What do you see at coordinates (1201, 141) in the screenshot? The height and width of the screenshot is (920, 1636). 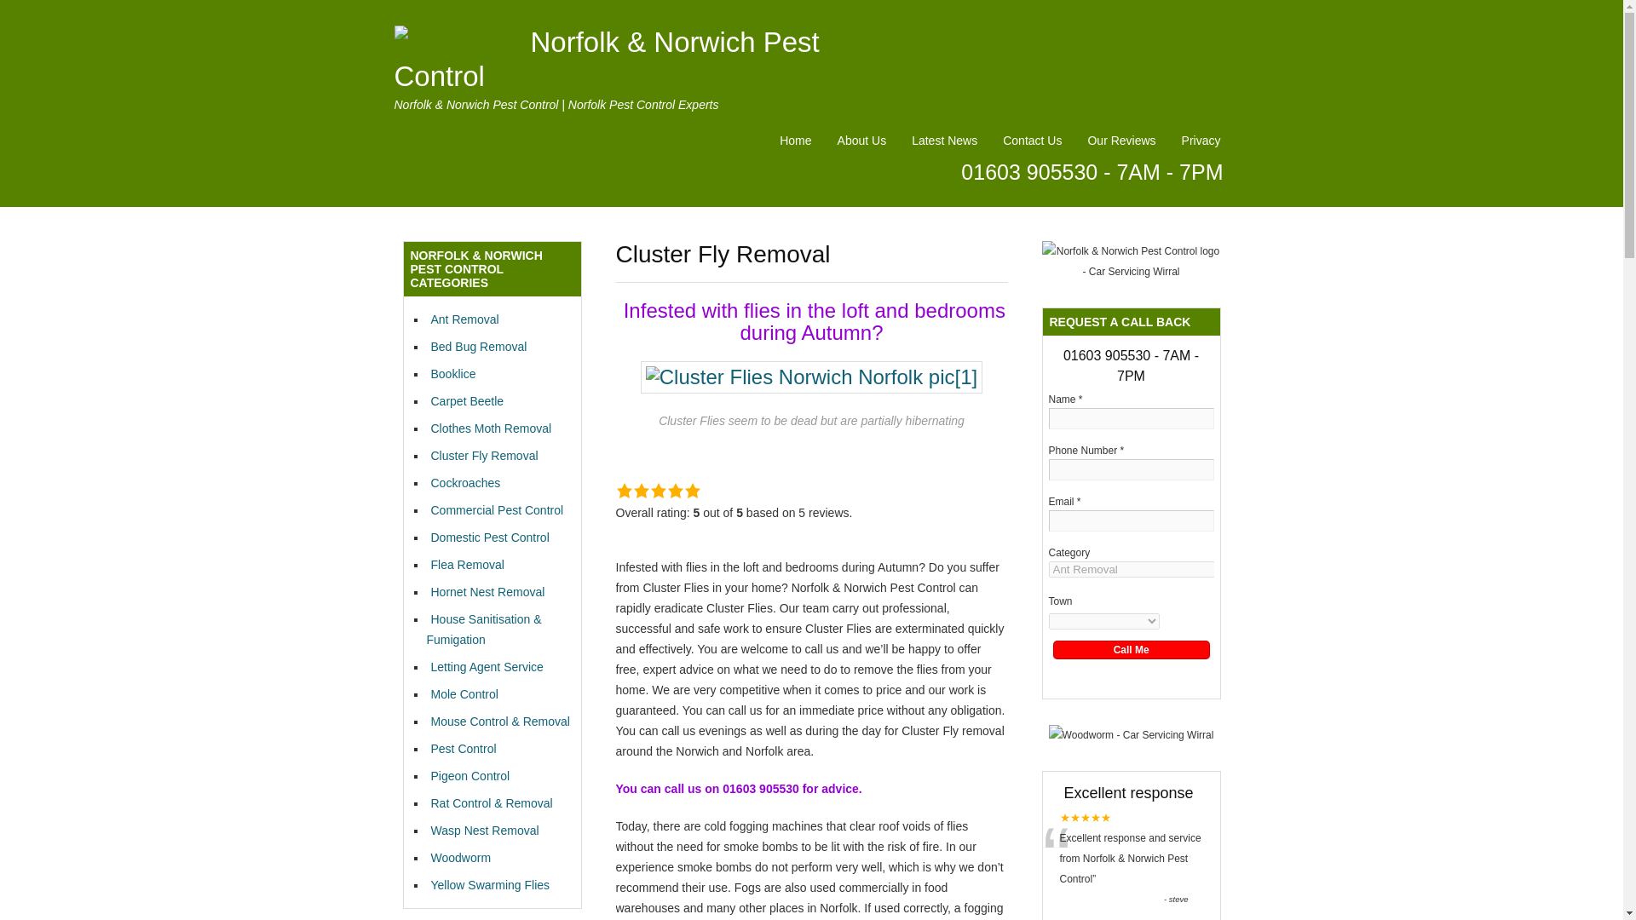 I see `Privacy` at bounding box center [1201, 141].